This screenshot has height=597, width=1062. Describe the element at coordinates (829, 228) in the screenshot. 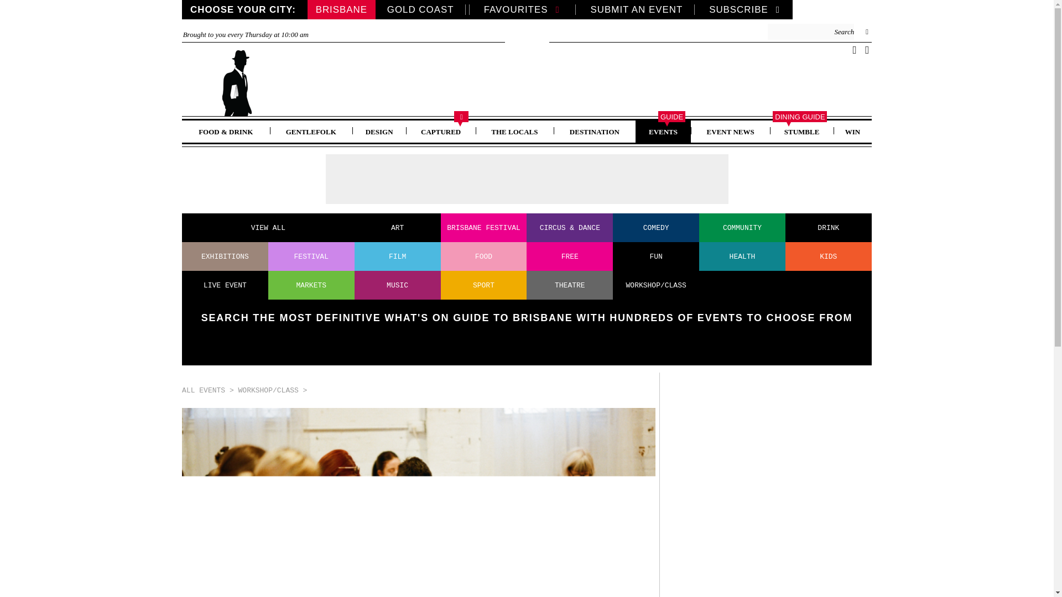

I see `DRINK` at that location.